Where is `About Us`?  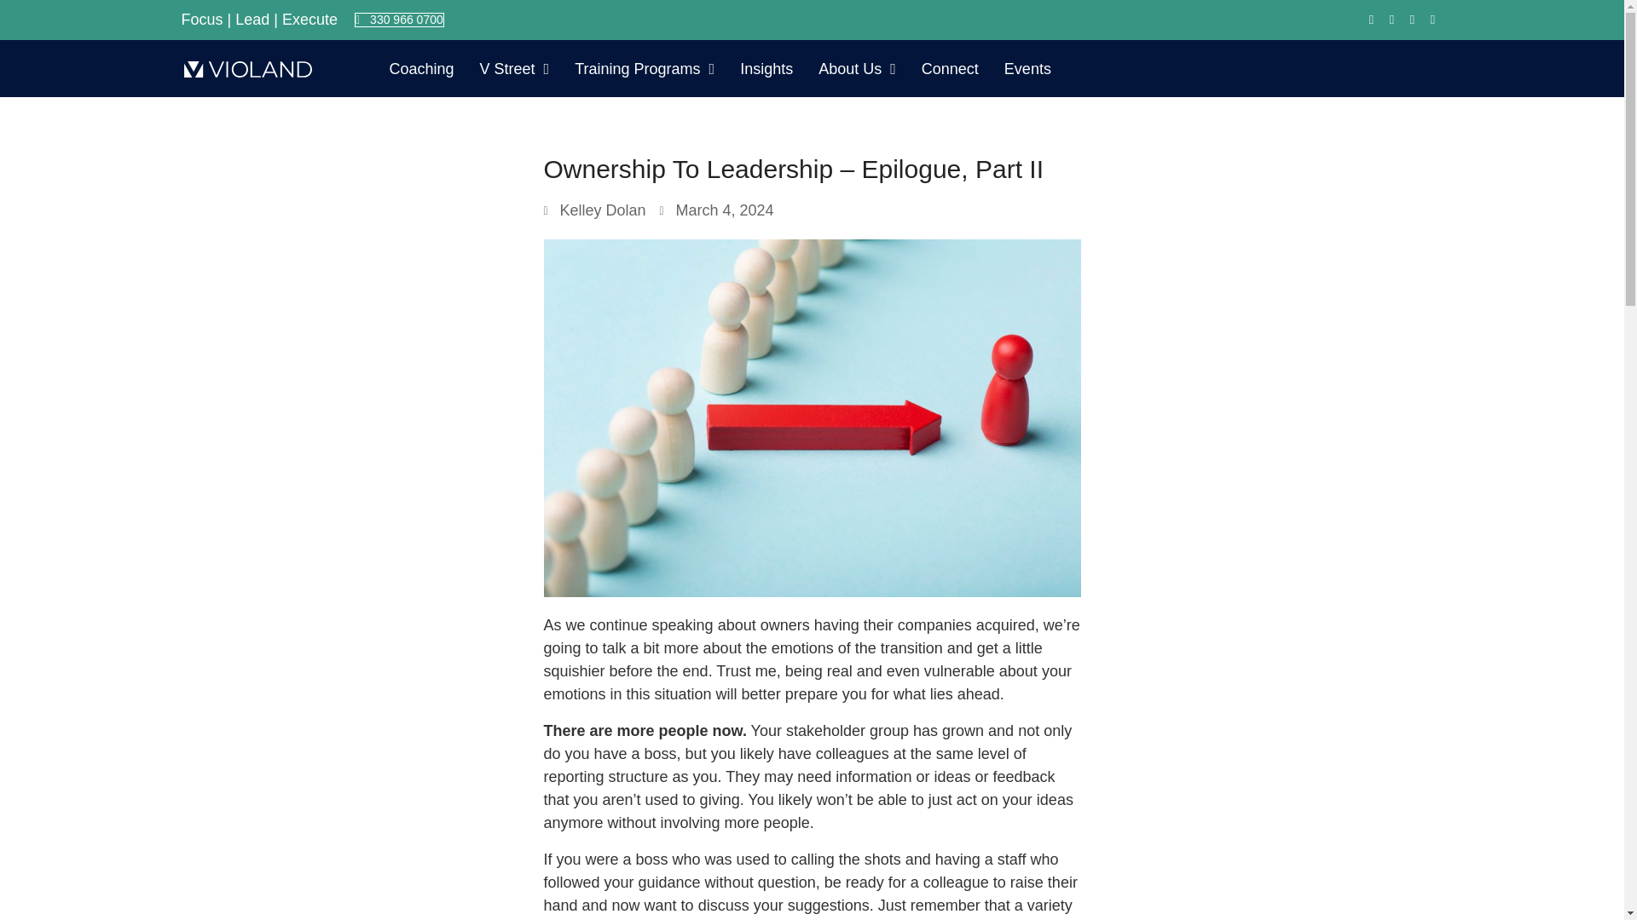 About Us is located at coordinates (856, 68).